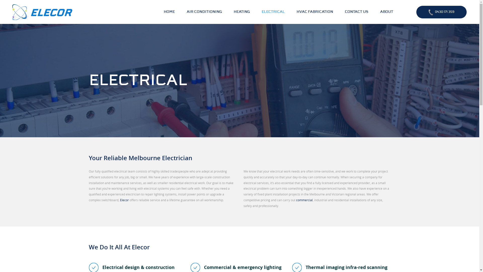 This screenshot has height=272, width=483. I want to click on HVAC FABRICATION, so click(315, 12).